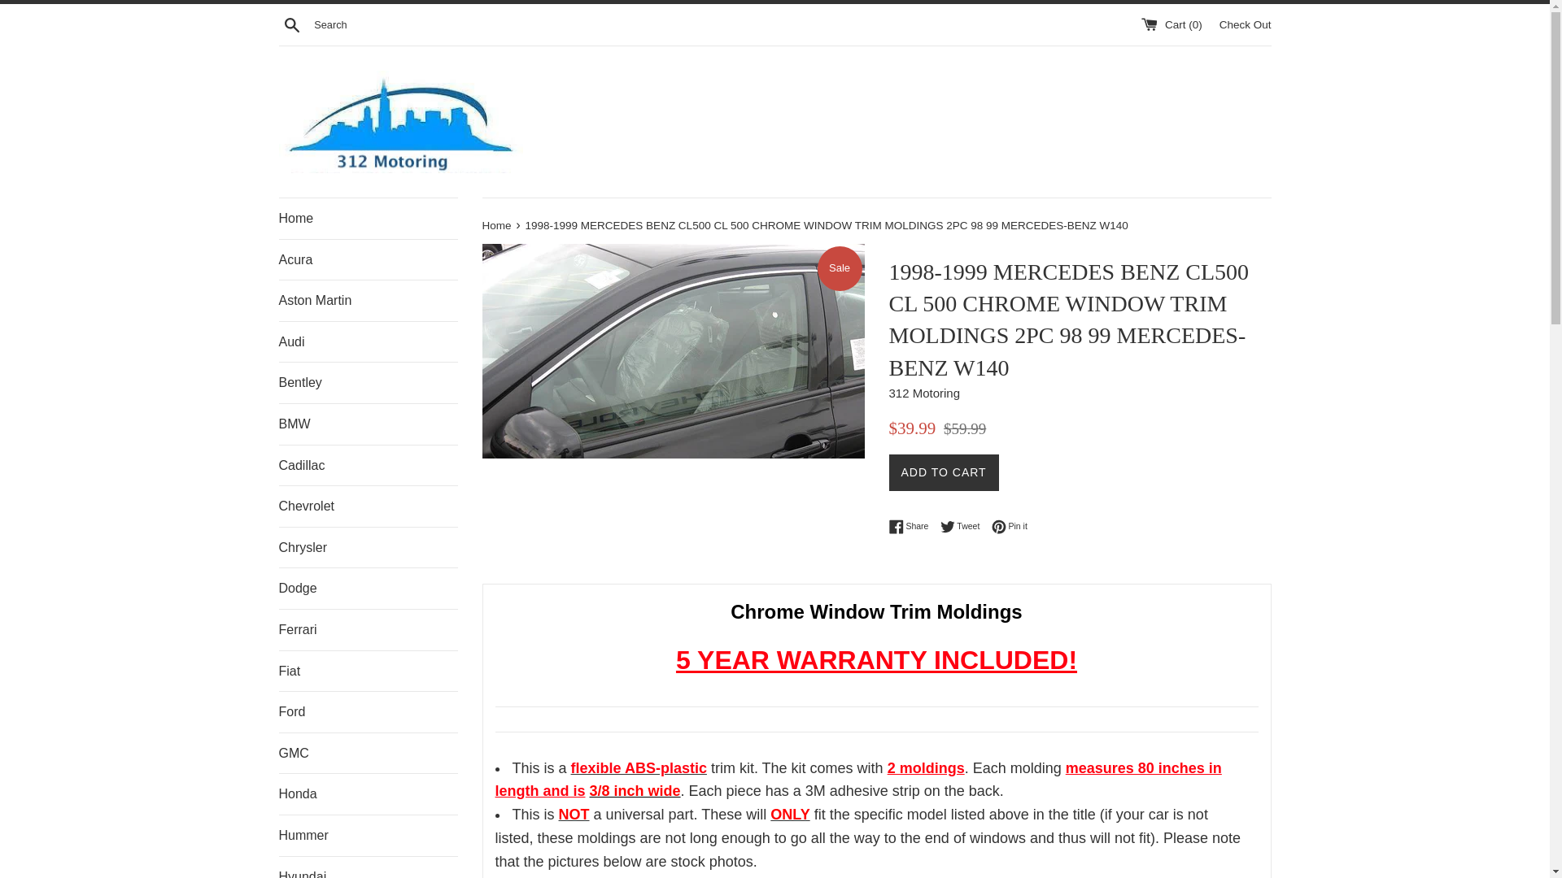  What do you see at coordinates (368, 466) in the screenshot?
I see `Cadillac` at bounding box center [368, 466].